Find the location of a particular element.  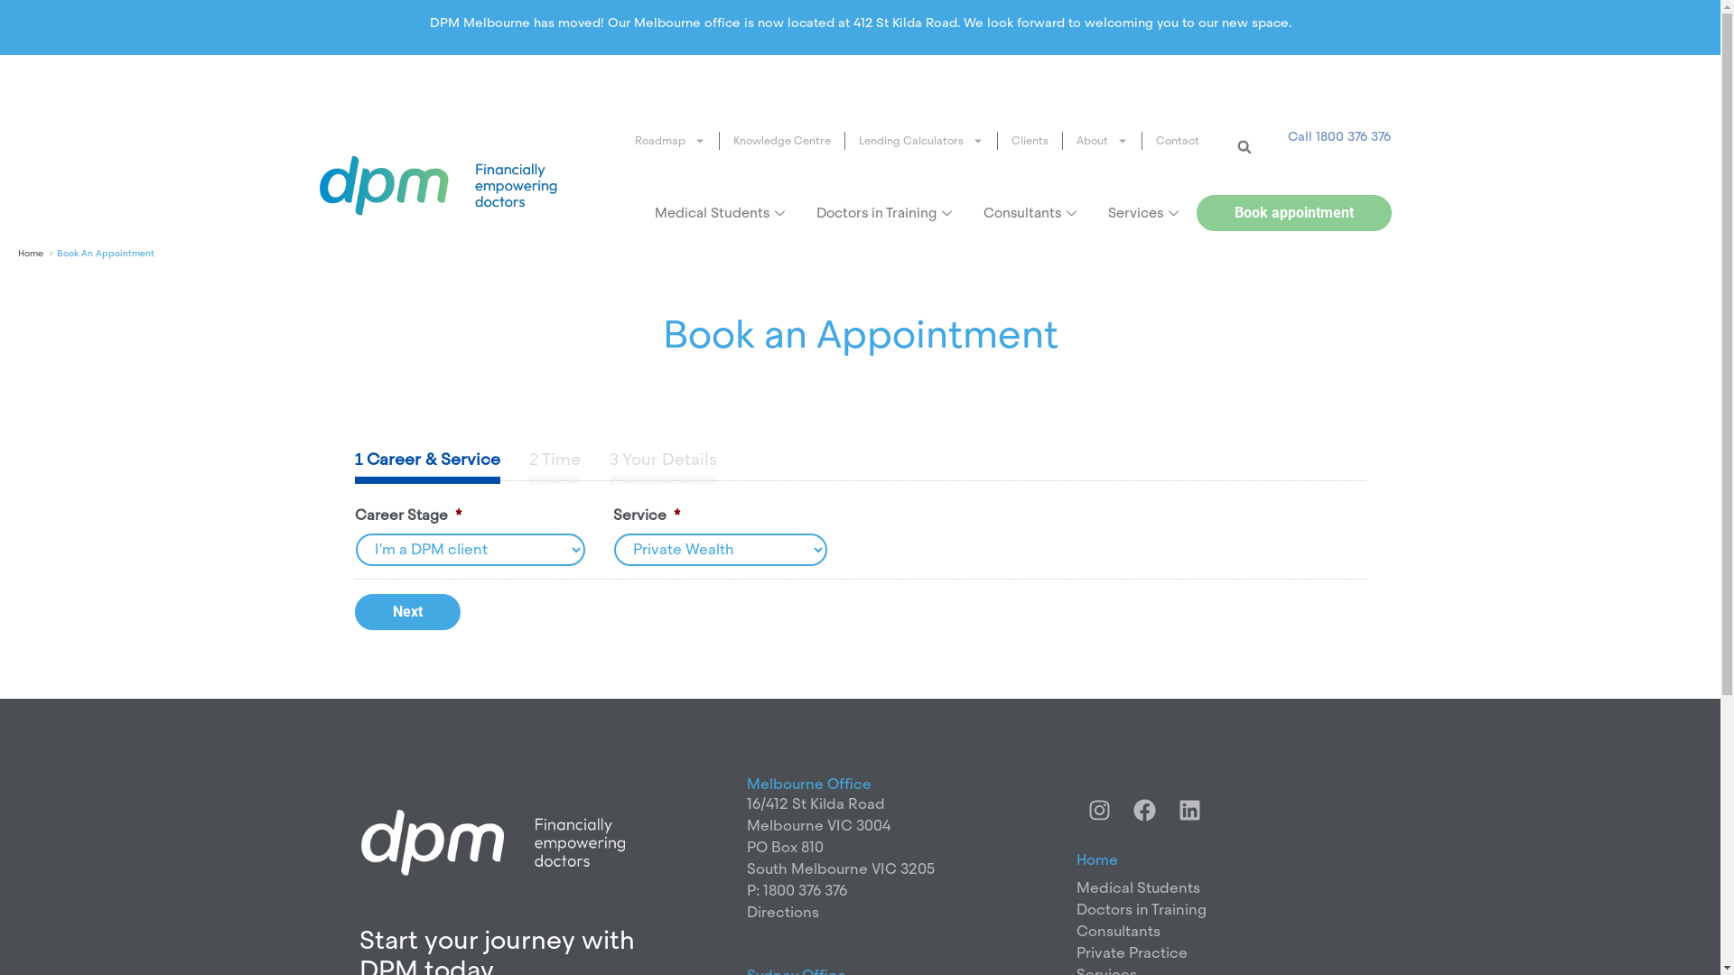

P: 1800 376 376 is located at coordinates (797, 890).